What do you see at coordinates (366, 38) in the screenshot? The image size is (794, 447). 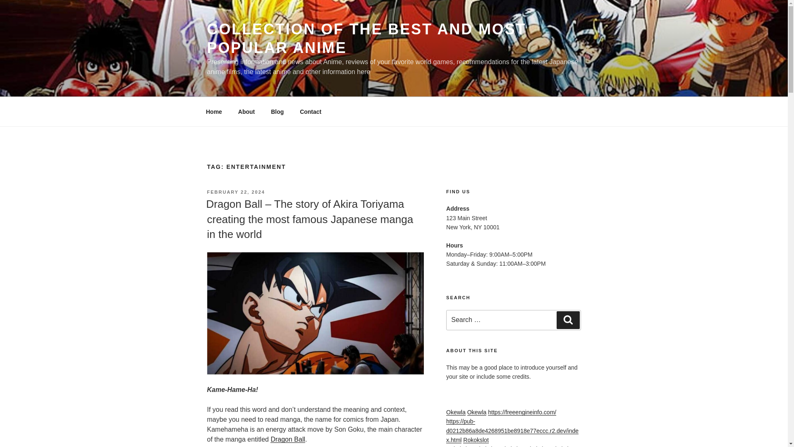 I see `COLLECTION OF THE BEST AND MOST POPULAR ANIME` at bounding box center [366, 38].